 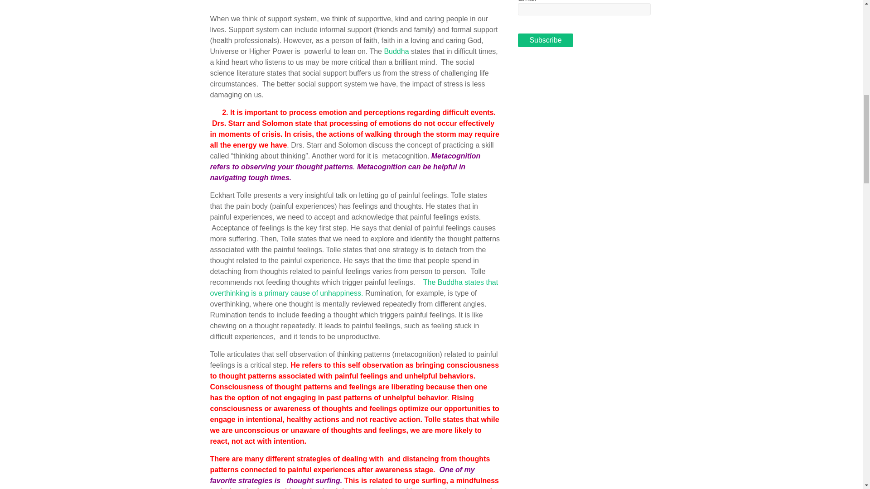 What do you see at coordinates (396, 51) in the screenshot?
I see `Buddha` at bounding box center [396, 51].